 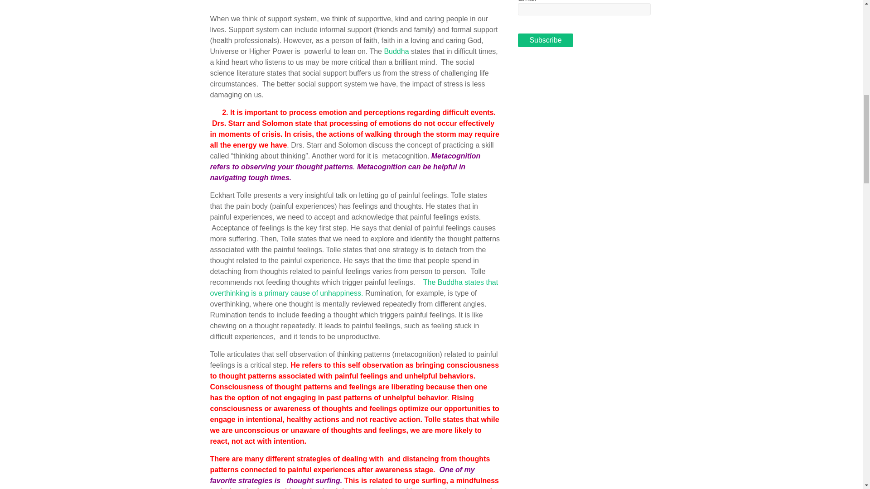 What do you see at coordinates (396, 51) in the screenshot?
I see `Buddha` at bounding box center [396, 51].